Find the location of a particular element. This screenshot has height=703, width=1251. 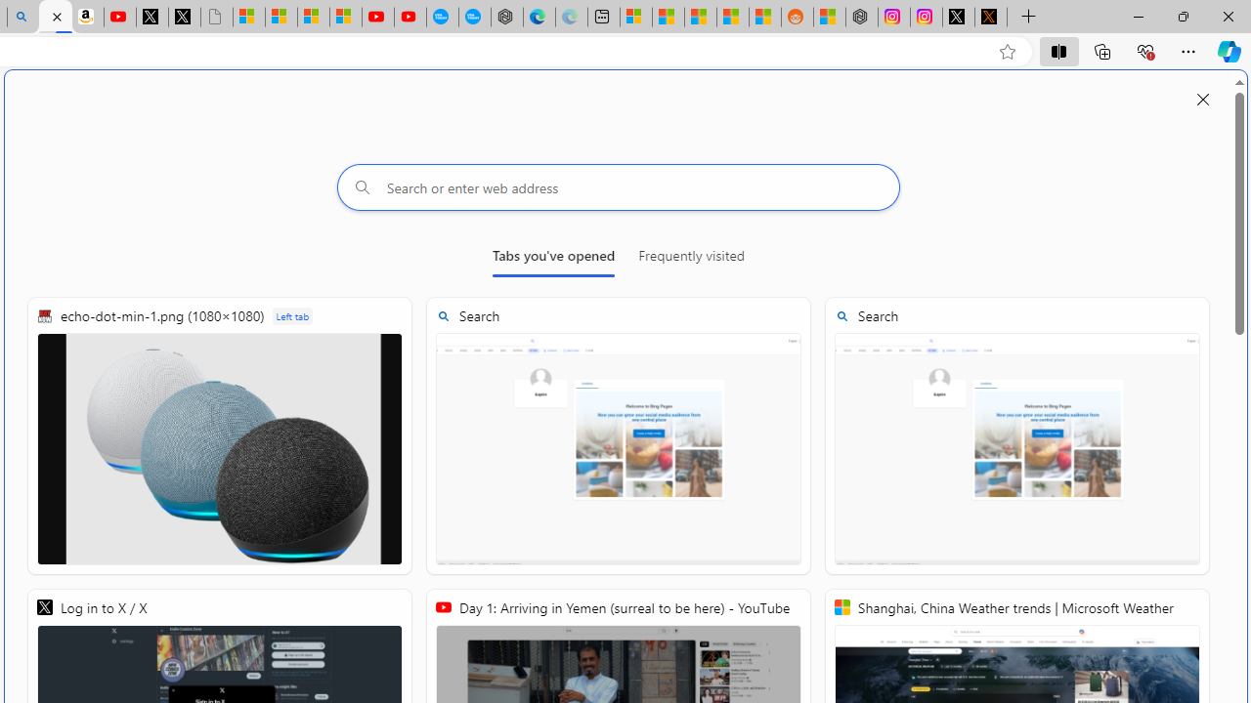

Untitled is located at coordinates (217, 18).